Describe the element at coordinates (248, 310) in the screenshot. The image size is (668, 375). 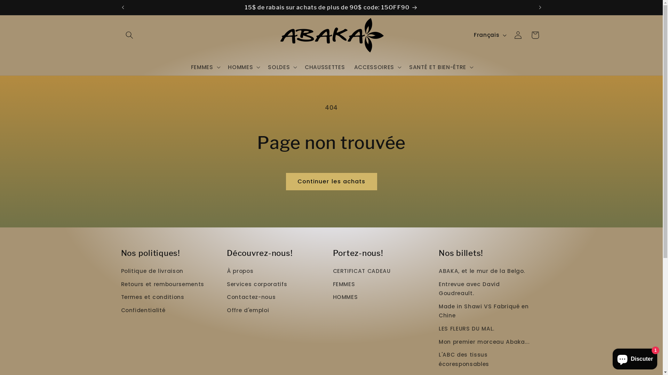
I see `Offre d'emploi` at that location.